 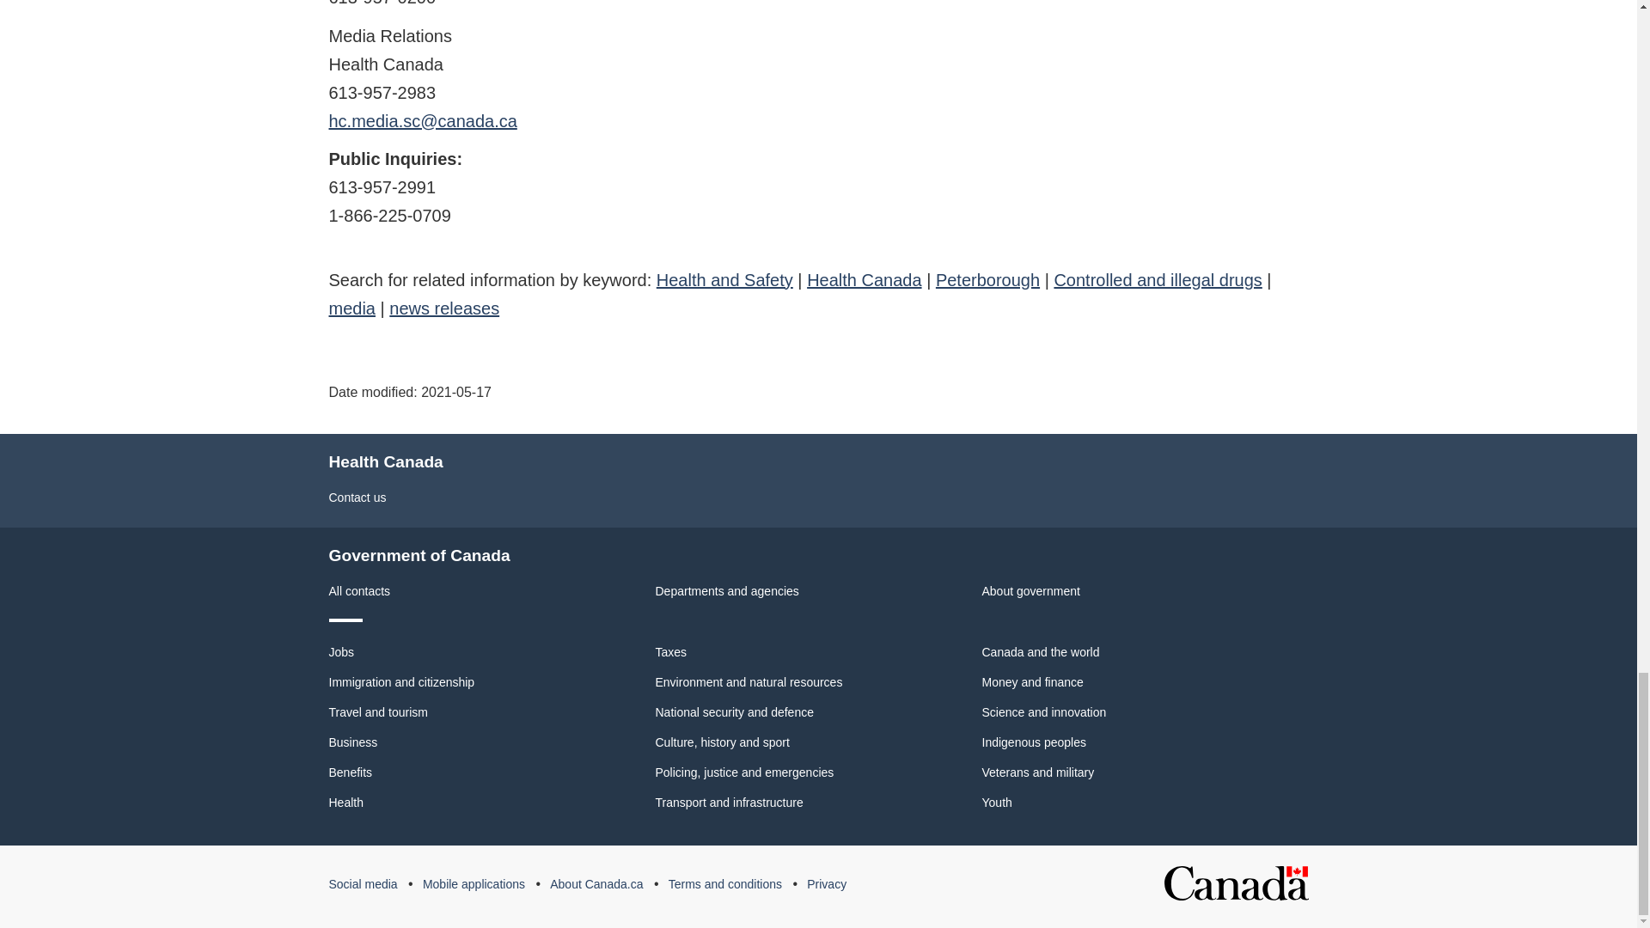 I want to click on media, so click(x=351, y=308).